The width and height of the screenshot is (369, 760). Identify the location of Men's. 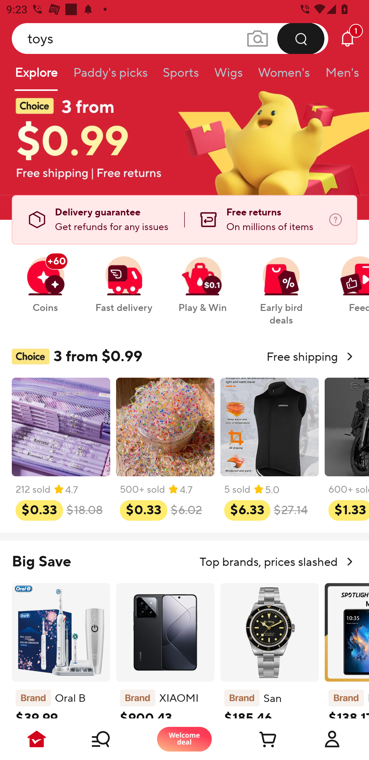
(339, 75).